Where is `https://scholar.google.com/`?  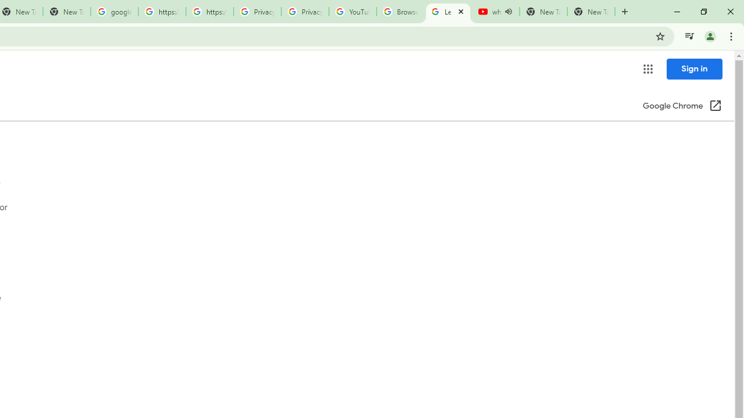 https://scholar.google.com/ is located at coordinates (209, 12).